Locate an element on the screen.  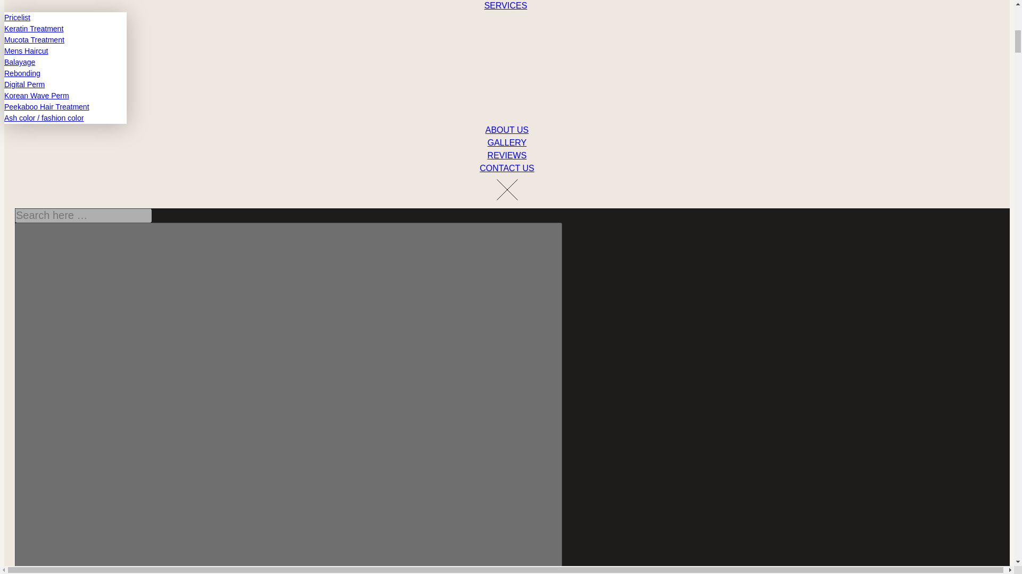
ABOUT US is located at coordinates (507, 130).